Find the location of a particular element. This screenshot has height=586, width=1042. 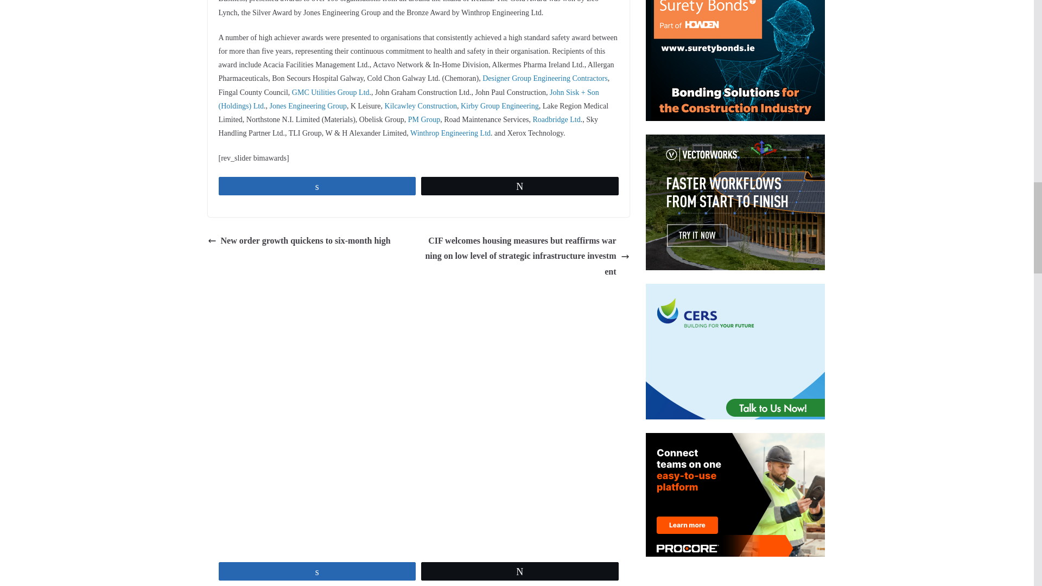

PM Group is located at coordinates (424, 119).